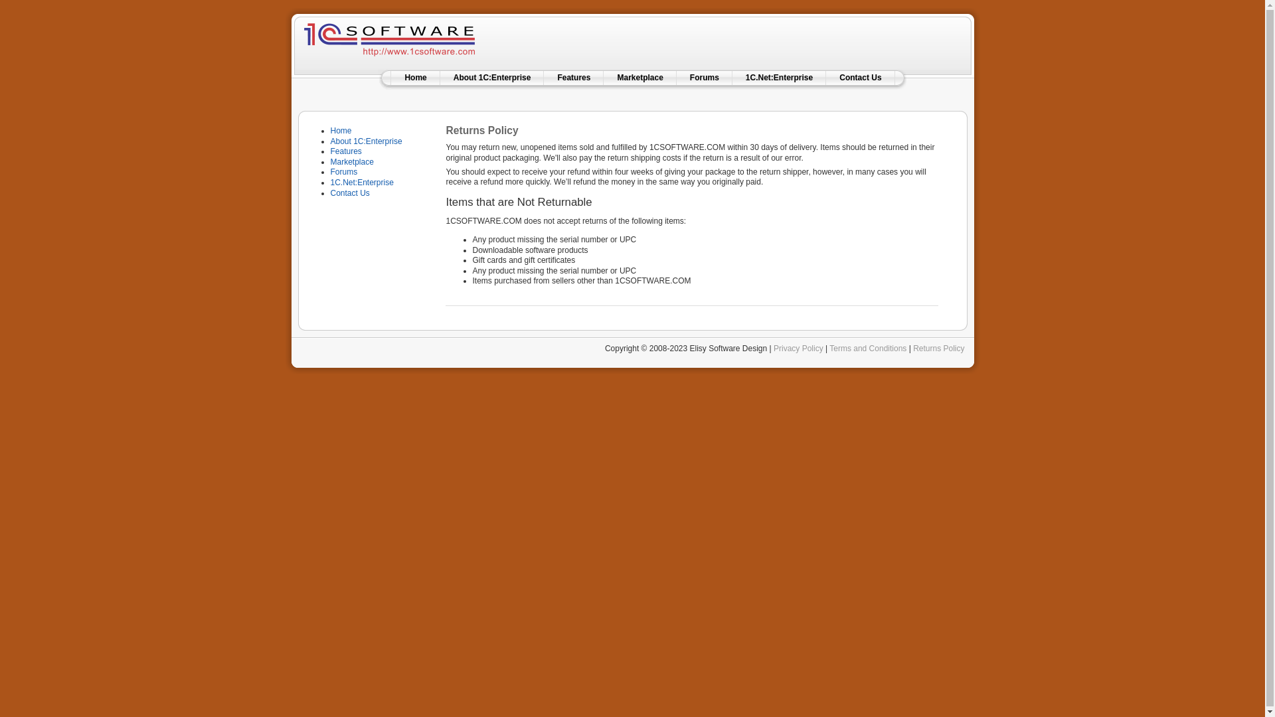  What do you see at coordinates (798, 349) in the screenshot?
I see `Privacy Policy` at bounding box center [798, 349].